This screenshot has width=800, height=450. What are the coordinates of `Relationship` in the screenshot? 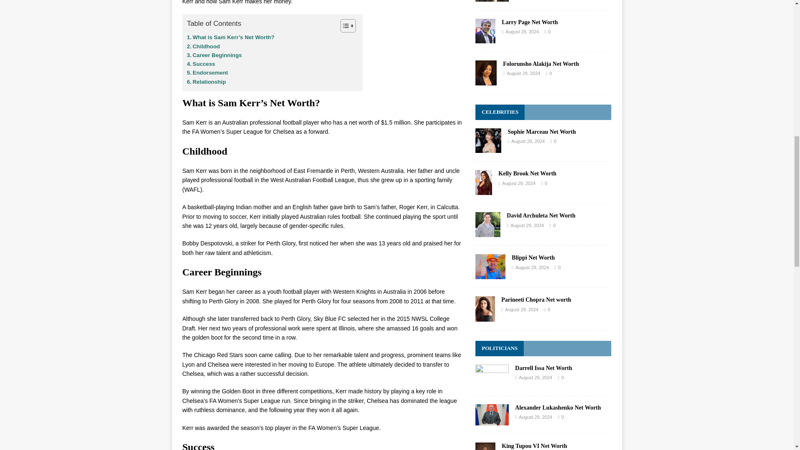 It's located at (206, 82).